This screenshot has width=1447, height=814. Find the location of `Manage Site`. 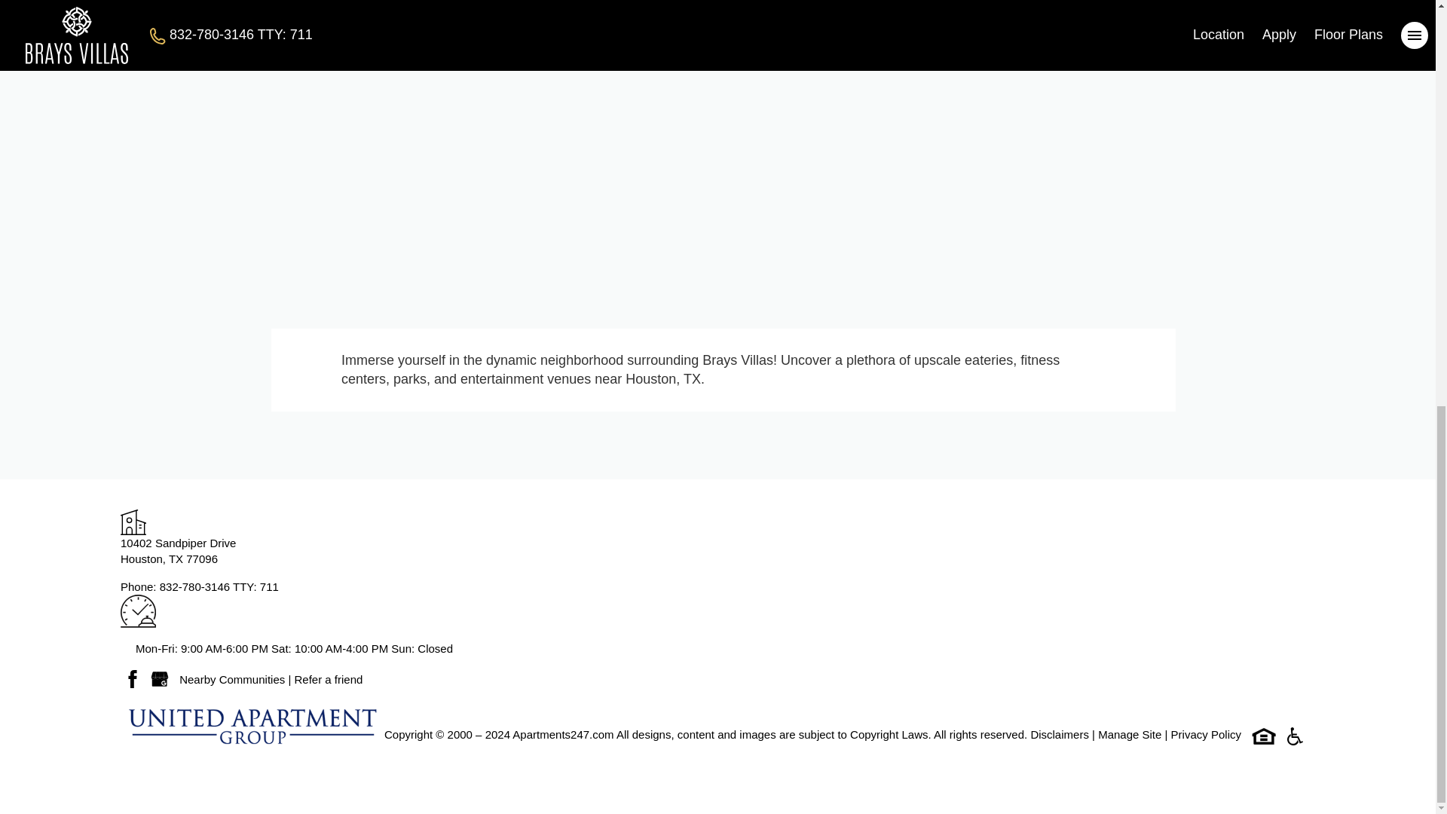

Manage Site is located at coordinates (562, 734).